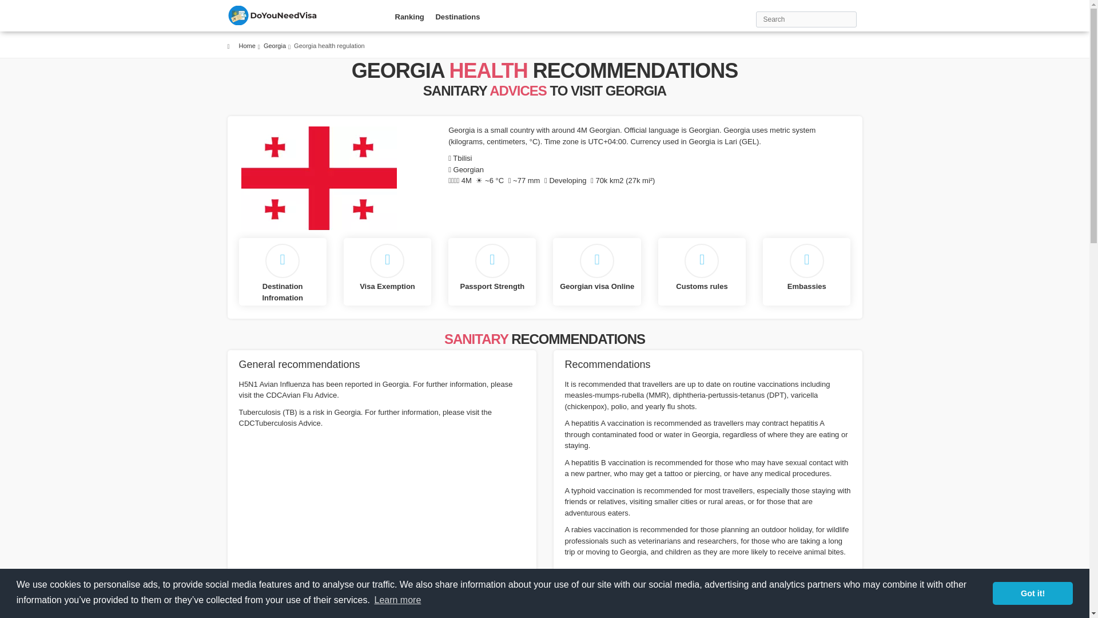  Describe the element at coordinates (1032, 593) in the screenshot. I see `Got it!` at that location.